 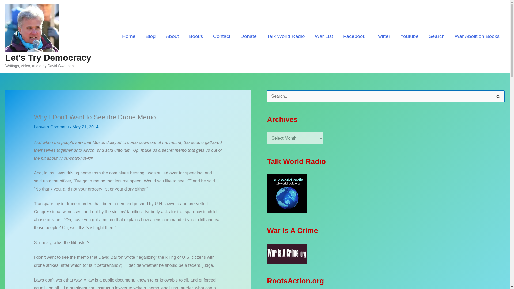 What do you see at coordinates (128, 36) in the screenshot?
I see `Home` at bounding box center [128, 36].